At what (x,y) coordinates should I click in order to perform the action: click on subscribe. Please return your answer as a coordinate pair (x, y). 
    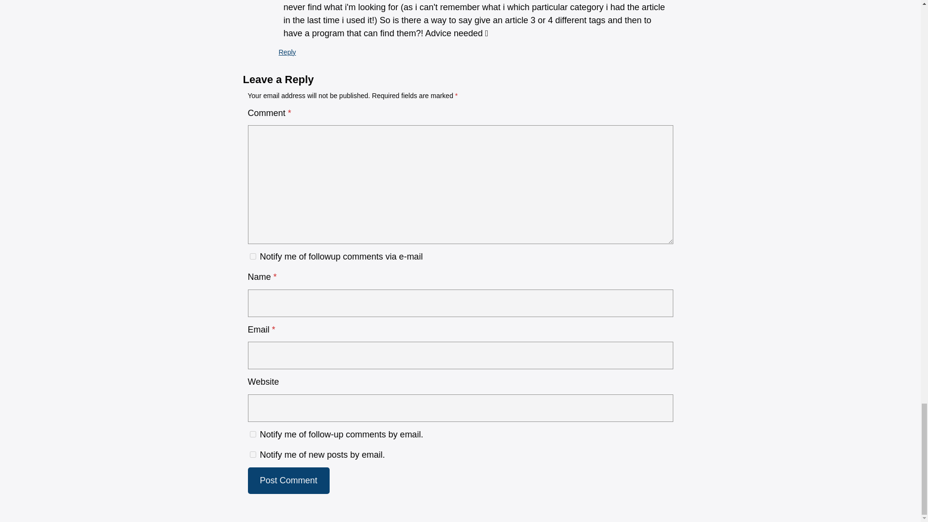
    Looking at the image, I should click on (252, 256).